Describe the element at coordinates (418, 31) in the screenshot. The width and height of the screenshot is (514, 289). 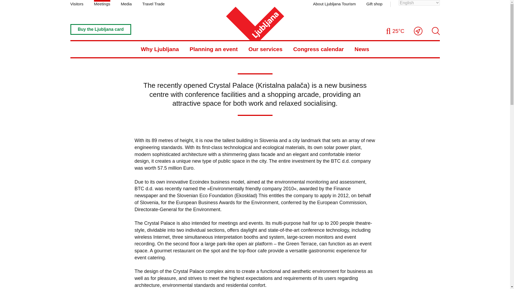
I see `Close to me` at that location.